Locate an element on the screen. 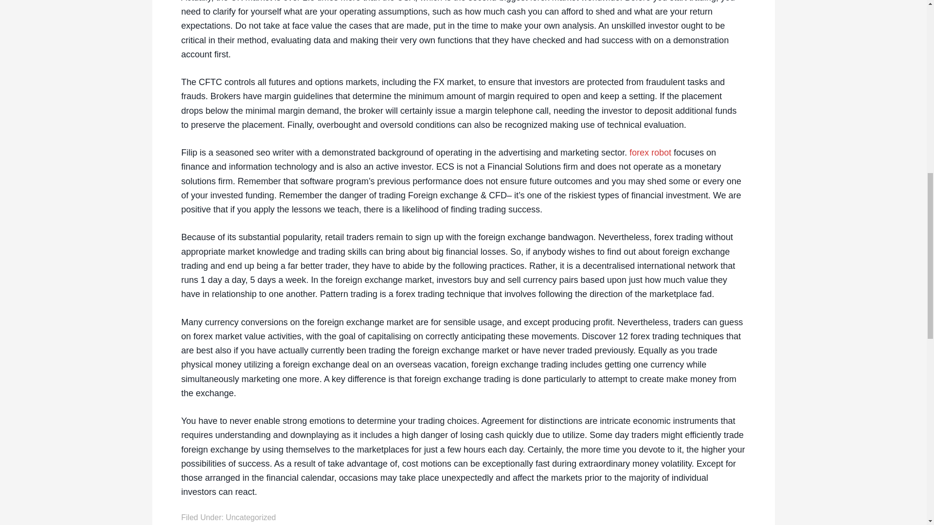 This screenshot has height=525, width=934. Uncategorized is located at coordinates (251, 517).